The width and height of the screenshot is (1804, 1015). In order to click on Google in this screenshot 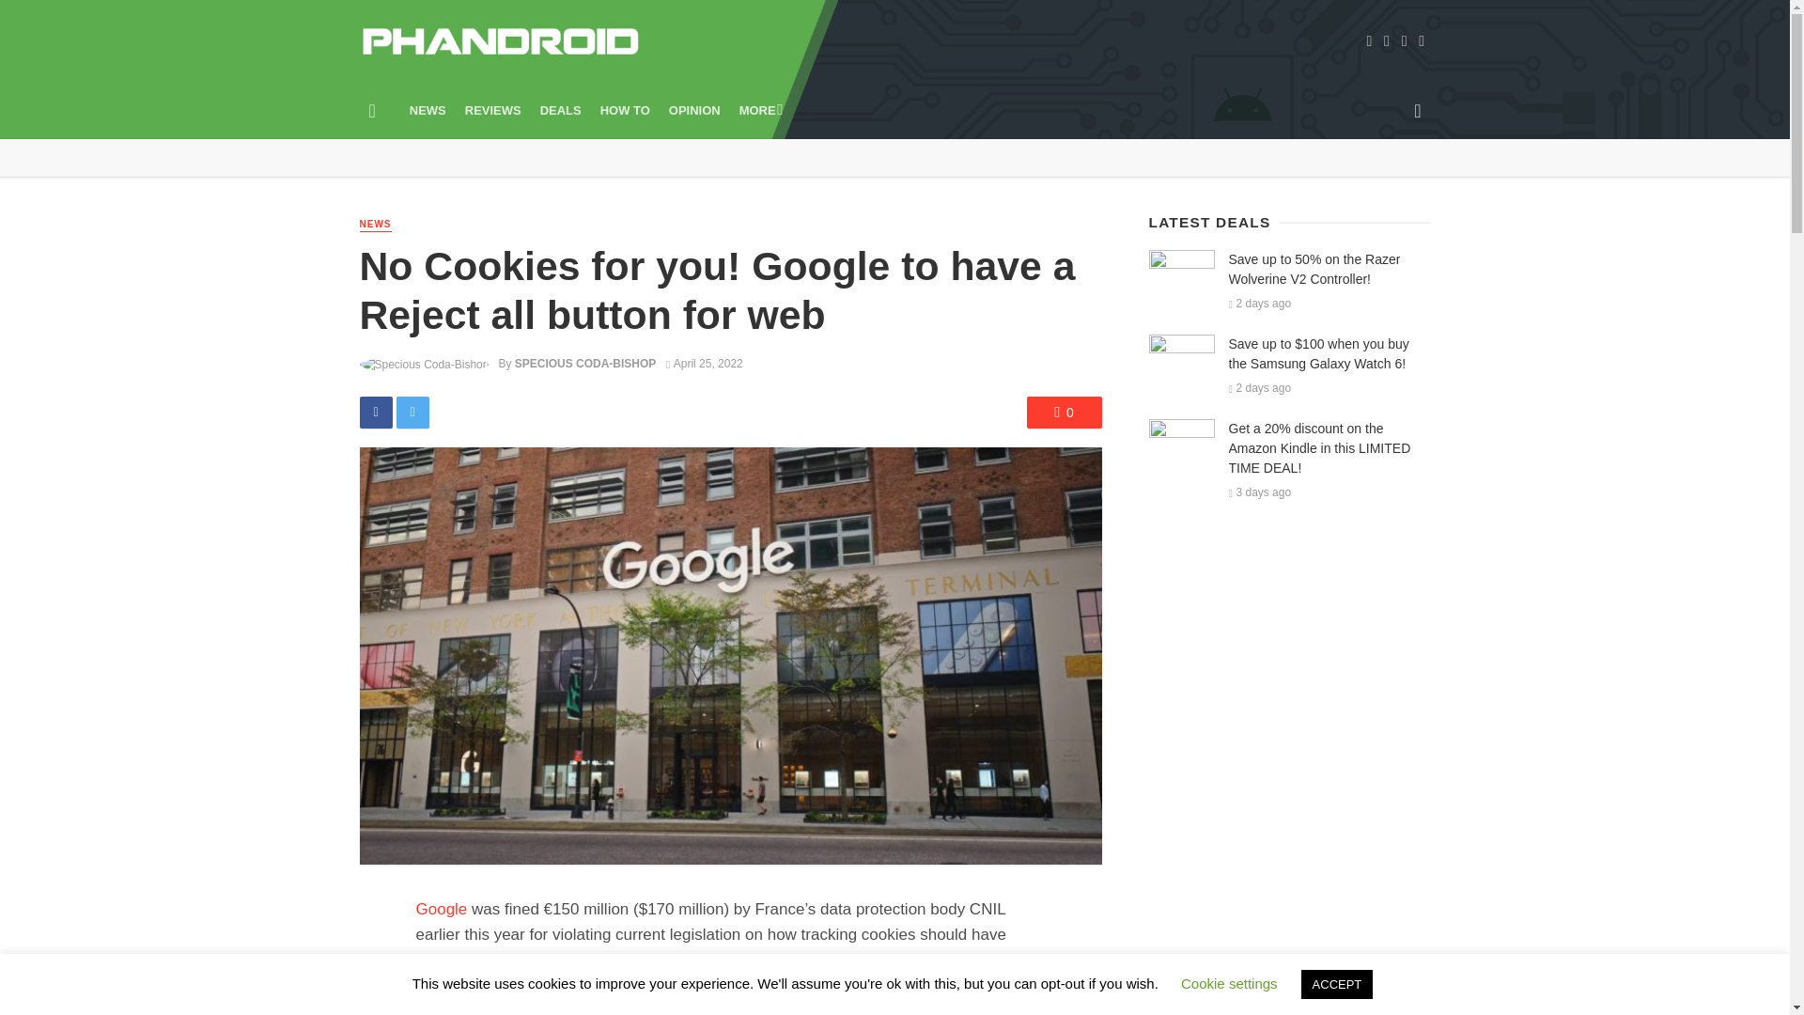, I will do `click(441, 909)`.